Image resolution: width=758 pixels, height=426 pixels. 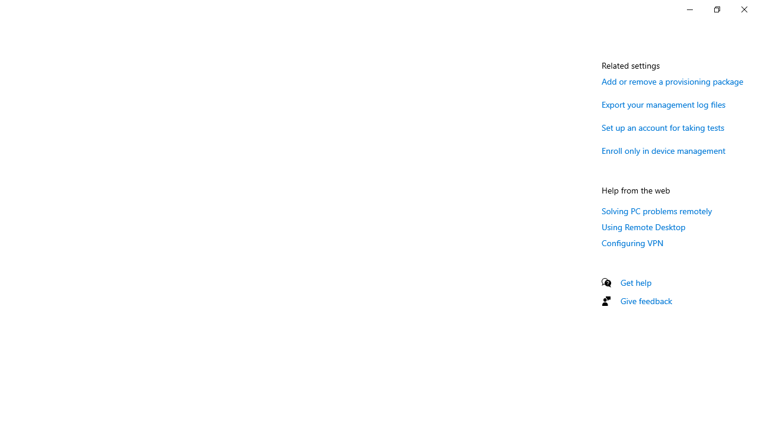 I want to click on Add or remove a provisioning package, so click(x=673, y=81).